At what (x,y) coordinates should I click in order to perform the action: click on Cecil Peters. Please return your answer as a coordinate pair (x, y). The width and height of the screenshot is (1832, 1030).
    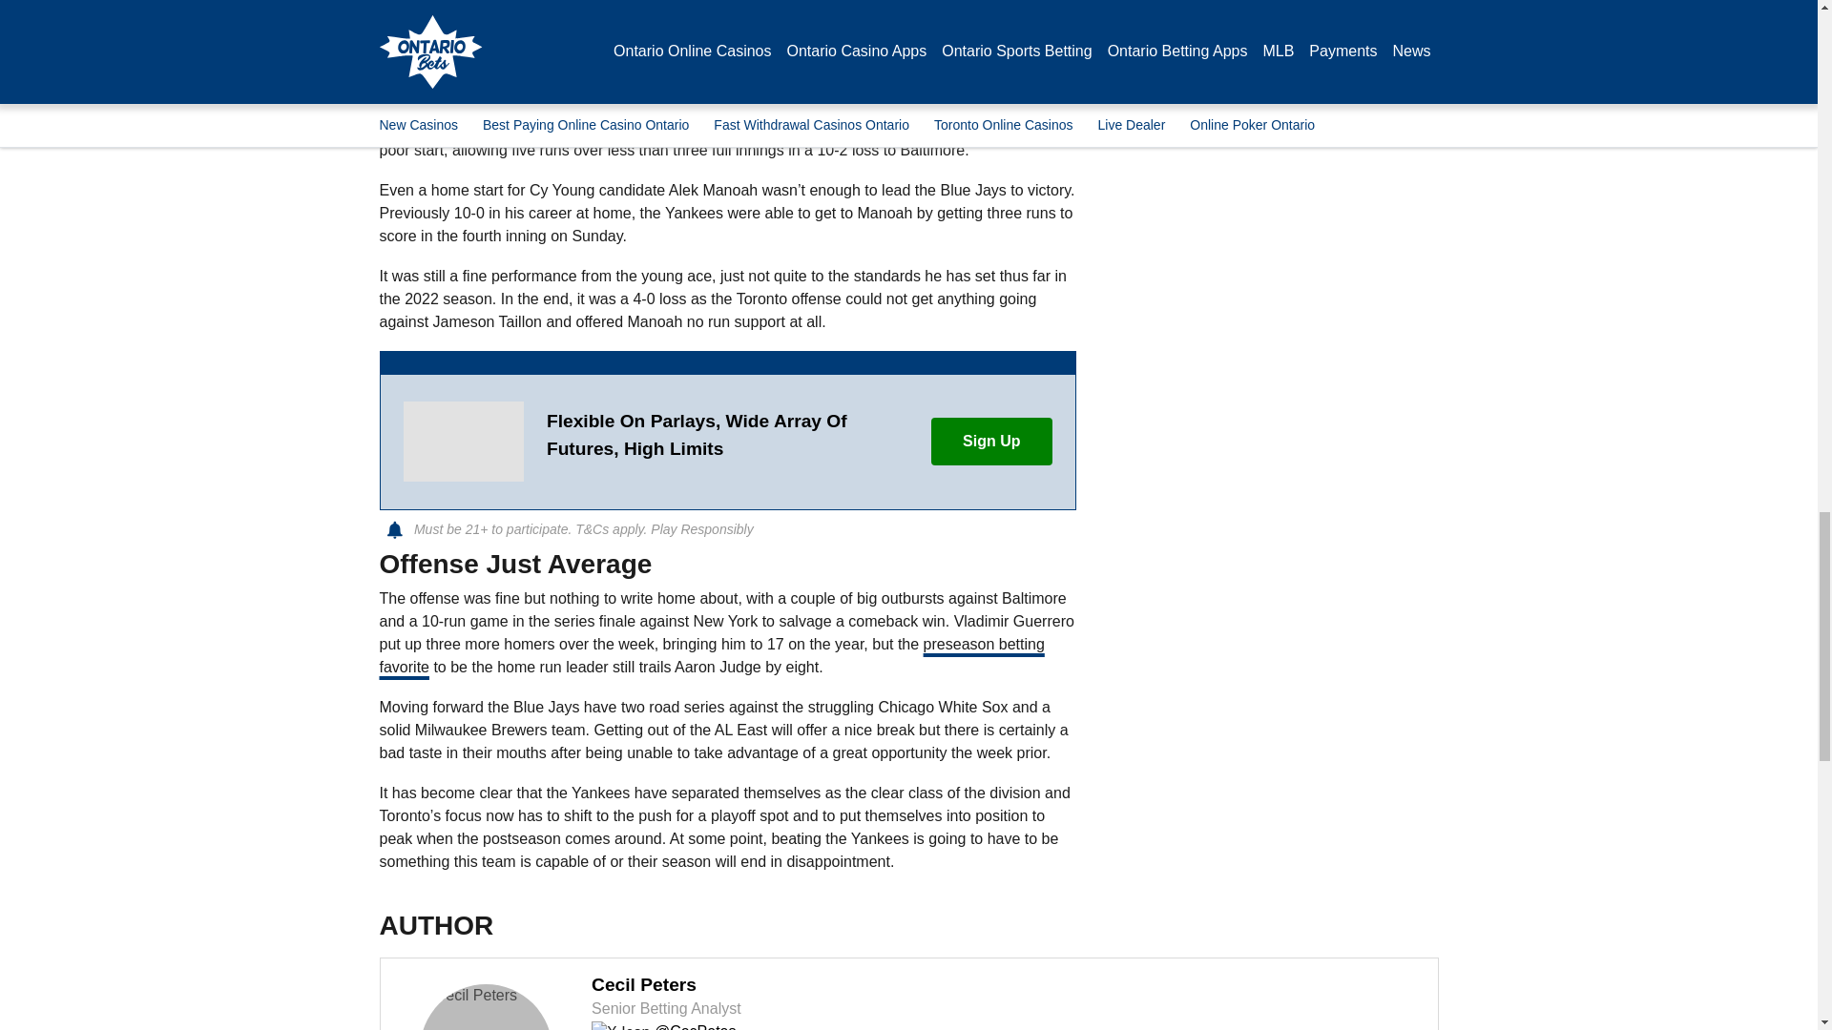
    Looking at the image, I should click on (486, 1007).